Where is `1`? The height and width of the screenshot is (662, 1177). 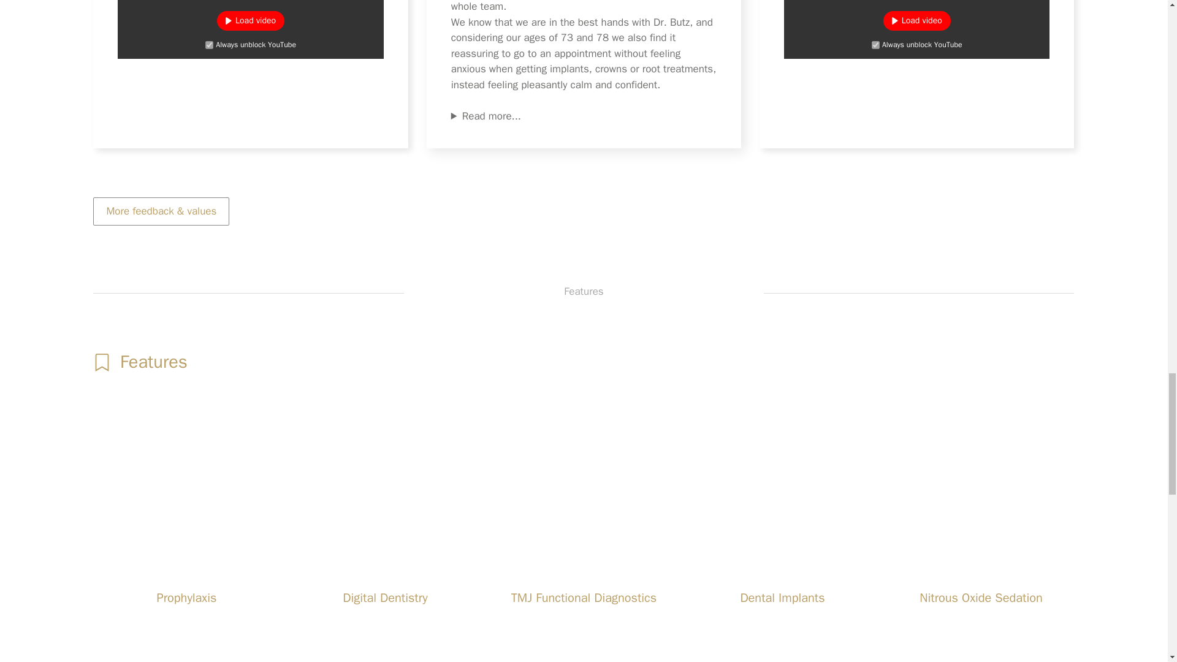 1 is located at coordinates (875, 44).